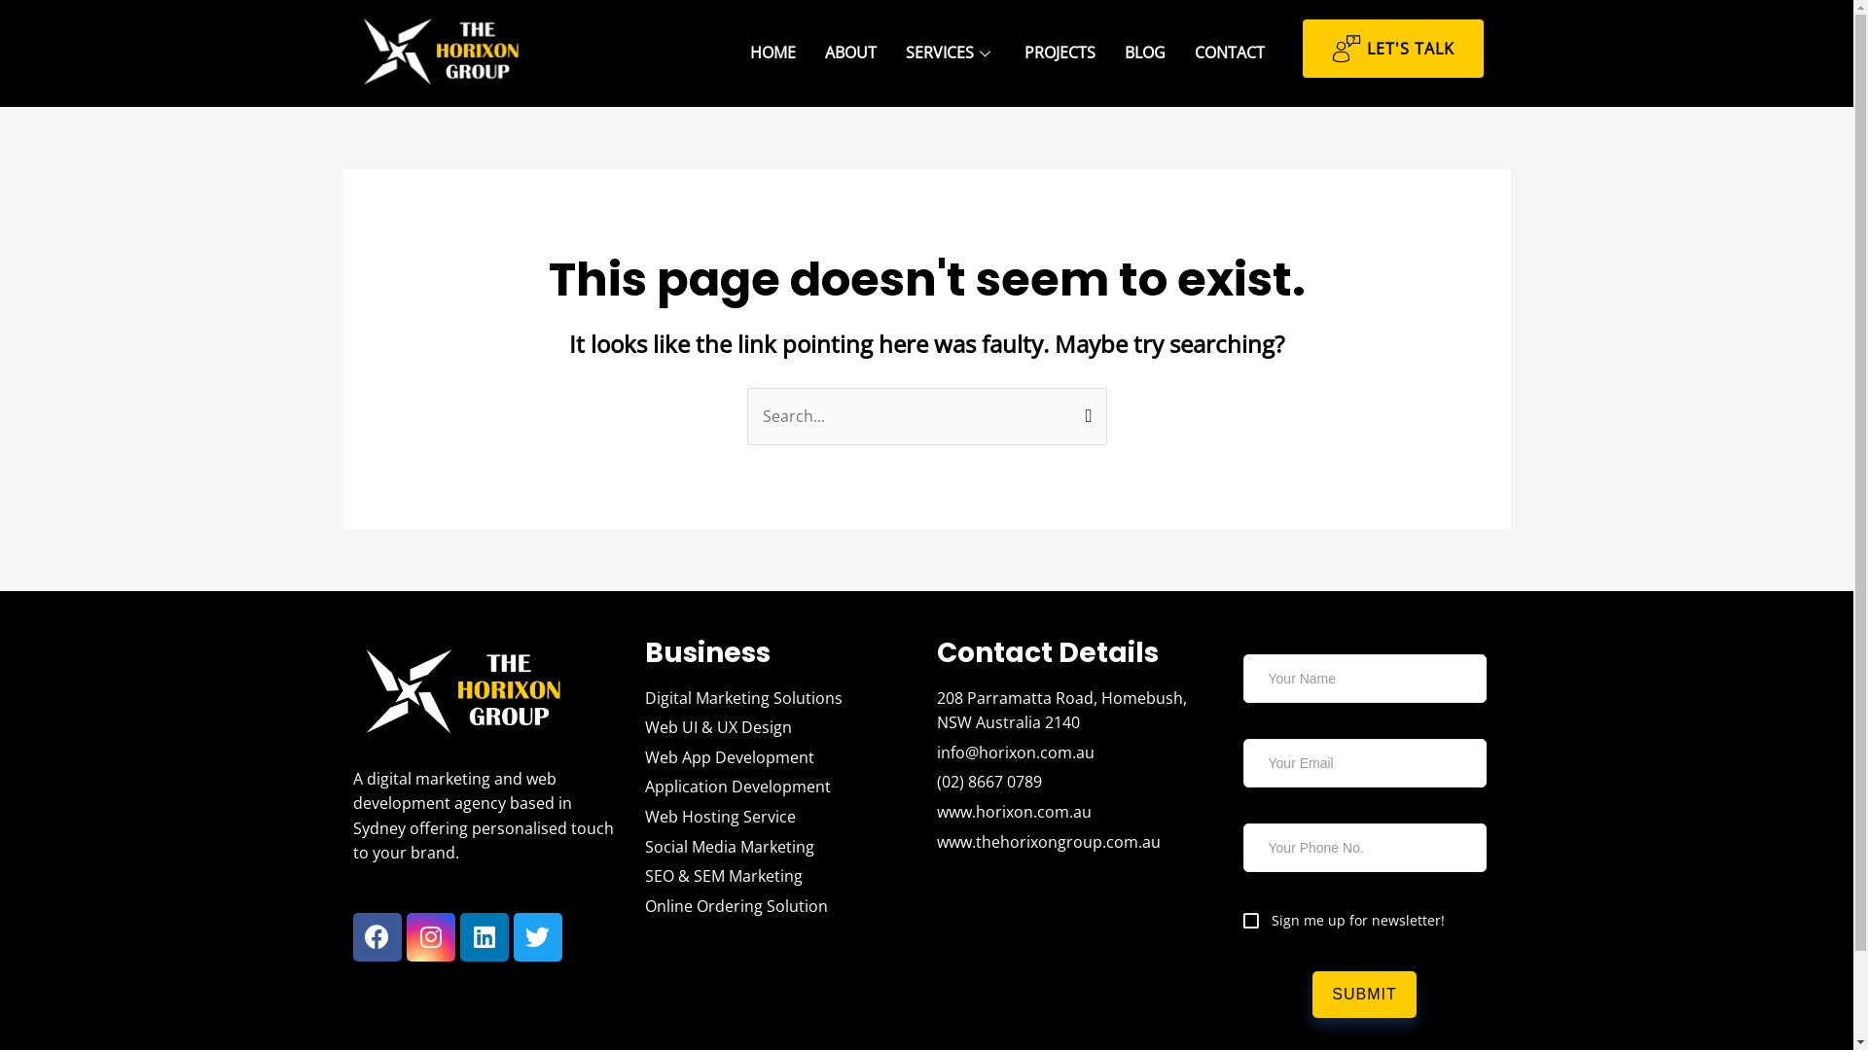 The width and height of the screenshot is (1868, 1050). I want to click on www.horixon.com.au, so click(1072, 813).